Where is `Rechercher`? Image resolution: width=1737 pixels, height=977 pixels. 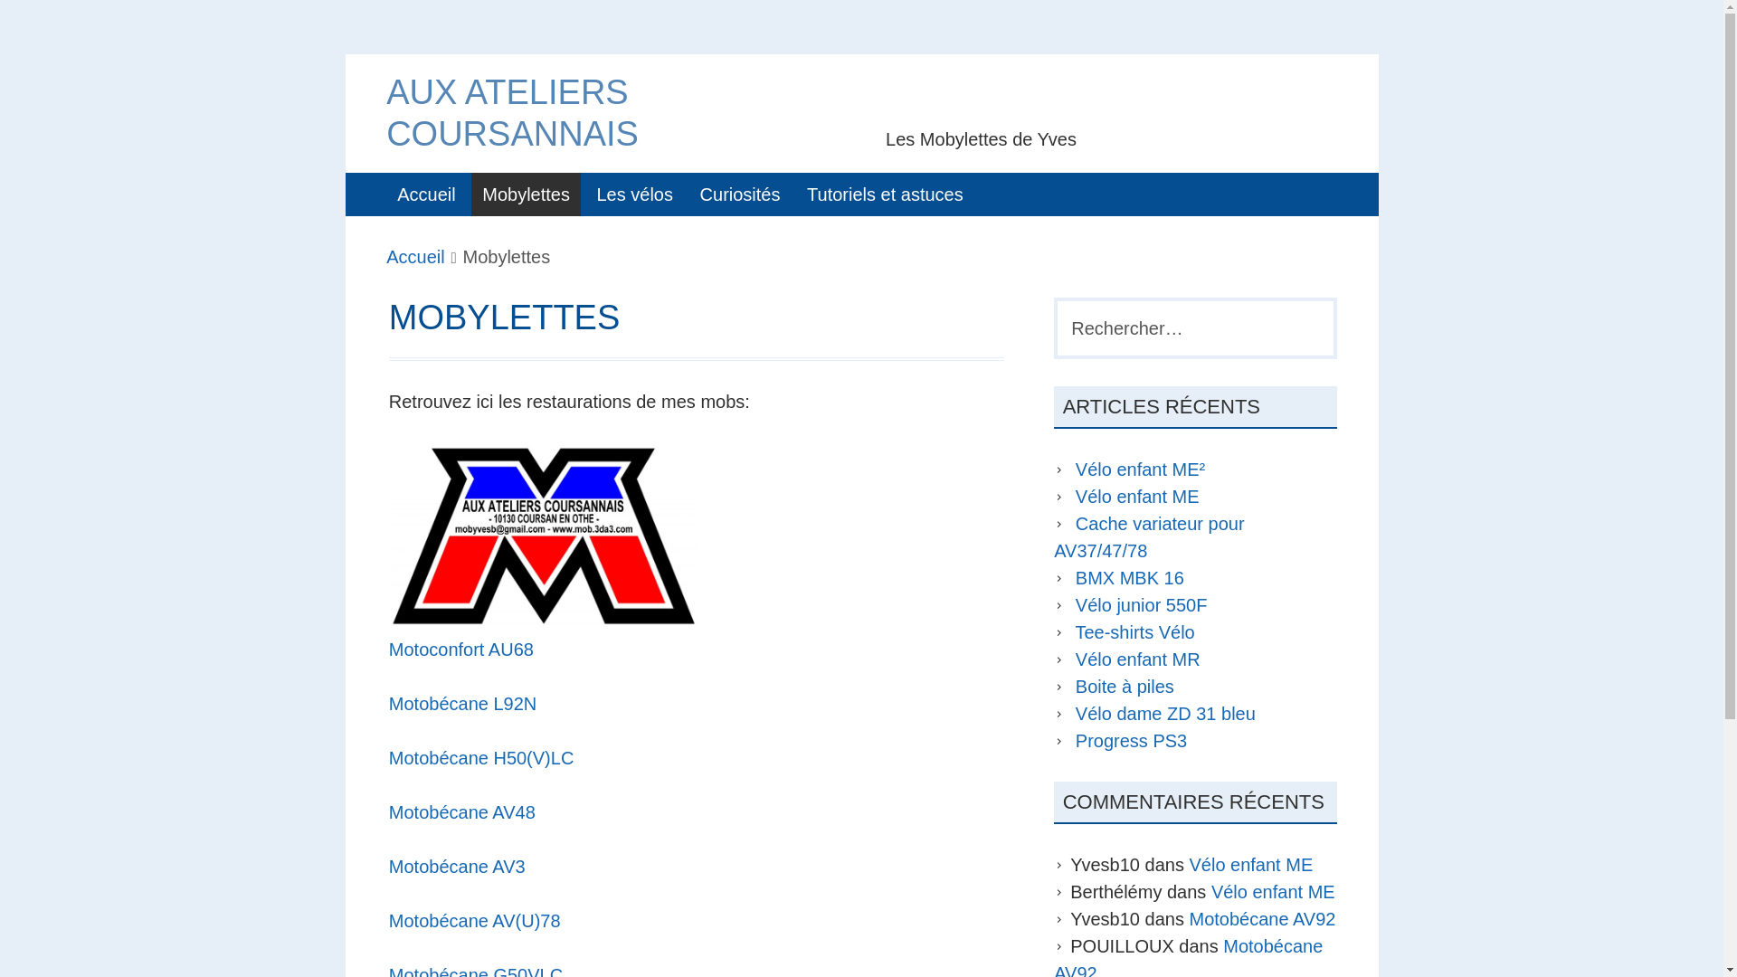 Rechercher is located at coordinates (65, 24).